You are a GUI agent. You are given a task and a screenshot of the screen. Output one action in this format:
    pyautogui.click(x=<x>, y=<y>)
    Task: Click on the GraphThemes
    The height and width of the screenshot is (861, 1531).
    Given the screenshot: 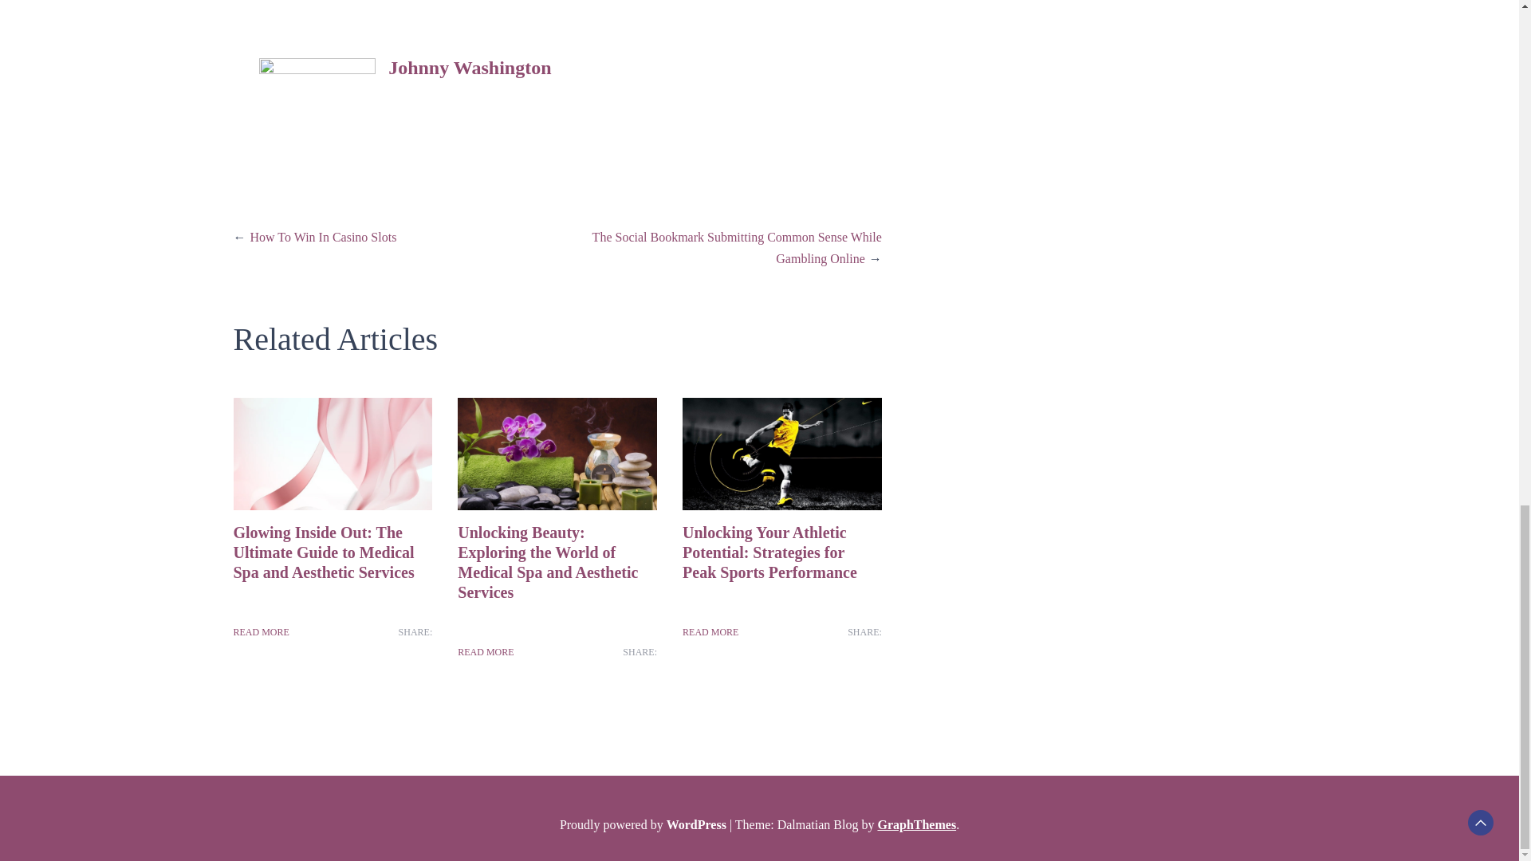 What is the action you would take?
    pyautogui.click(x=916, y=824)
    